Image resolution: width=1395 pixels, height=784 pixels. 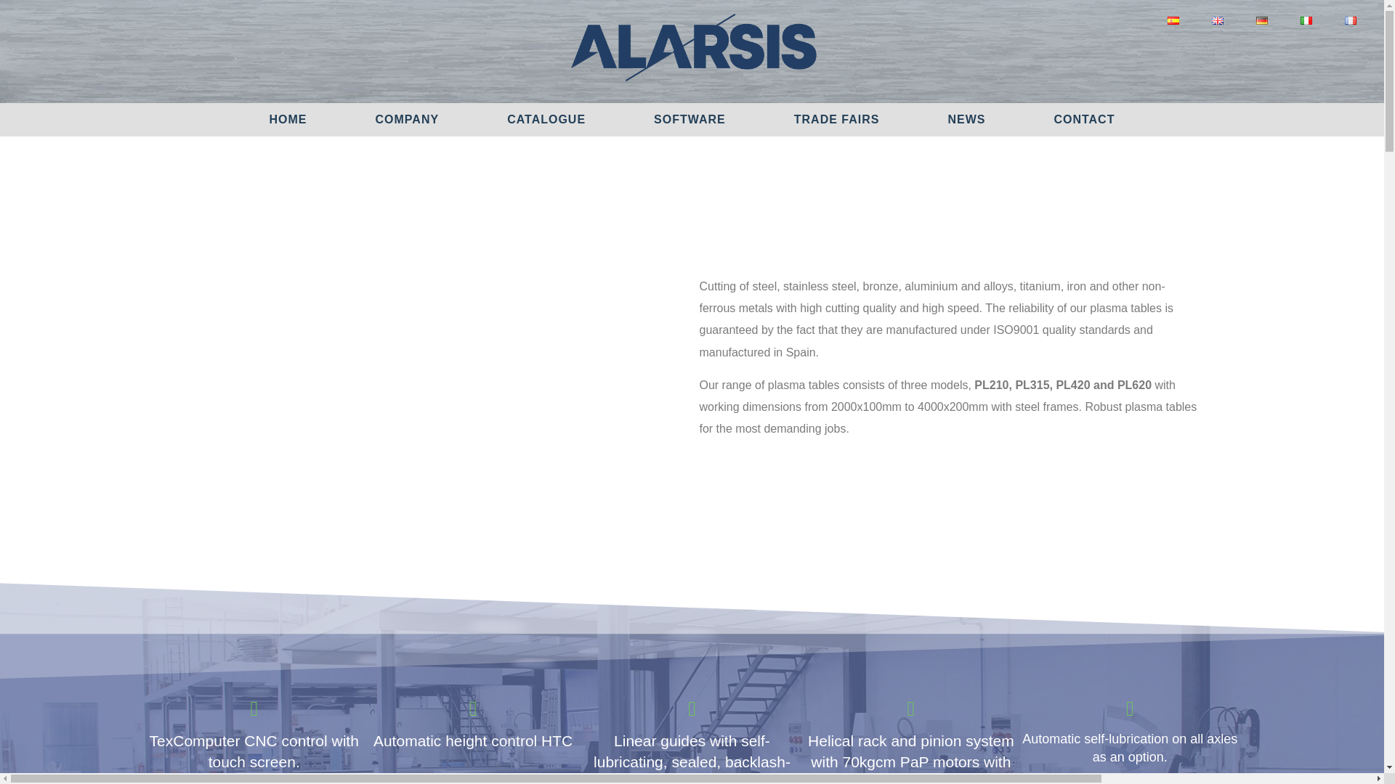 I want to click on TRADE FAIRS, so click(x=837, y=119).